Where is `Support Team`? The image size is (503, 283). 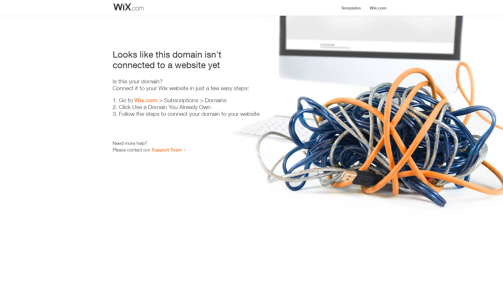 Support Team is located at coordinates (167, 150).